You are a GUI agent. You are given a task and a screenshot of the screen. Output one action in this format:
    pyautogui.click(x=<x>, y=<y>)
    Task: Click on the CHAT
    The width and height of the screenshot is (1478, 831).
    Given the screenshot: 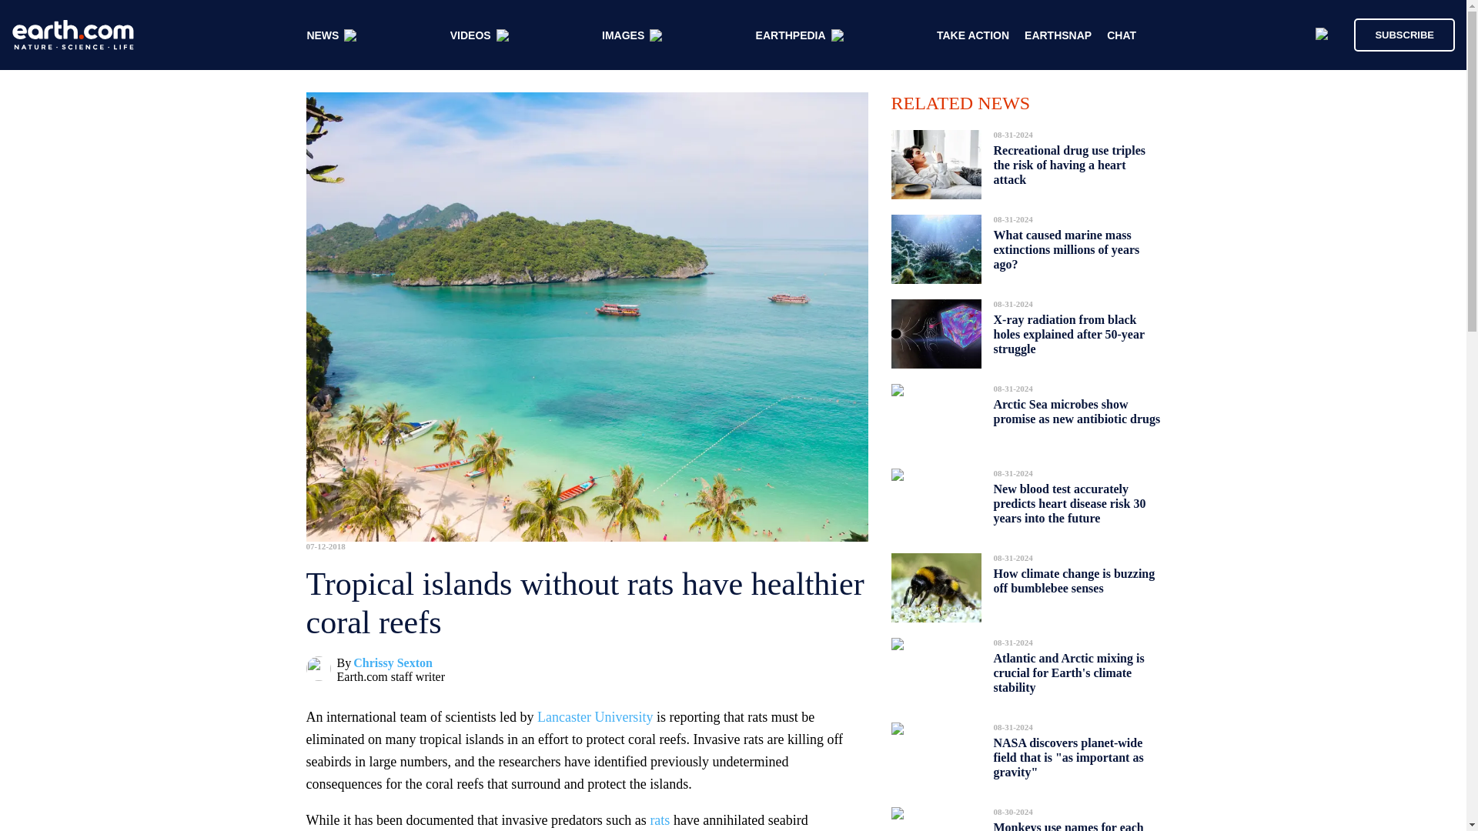 What is the action you would take?
    pyautogui.click(x=1122, y=35)
    